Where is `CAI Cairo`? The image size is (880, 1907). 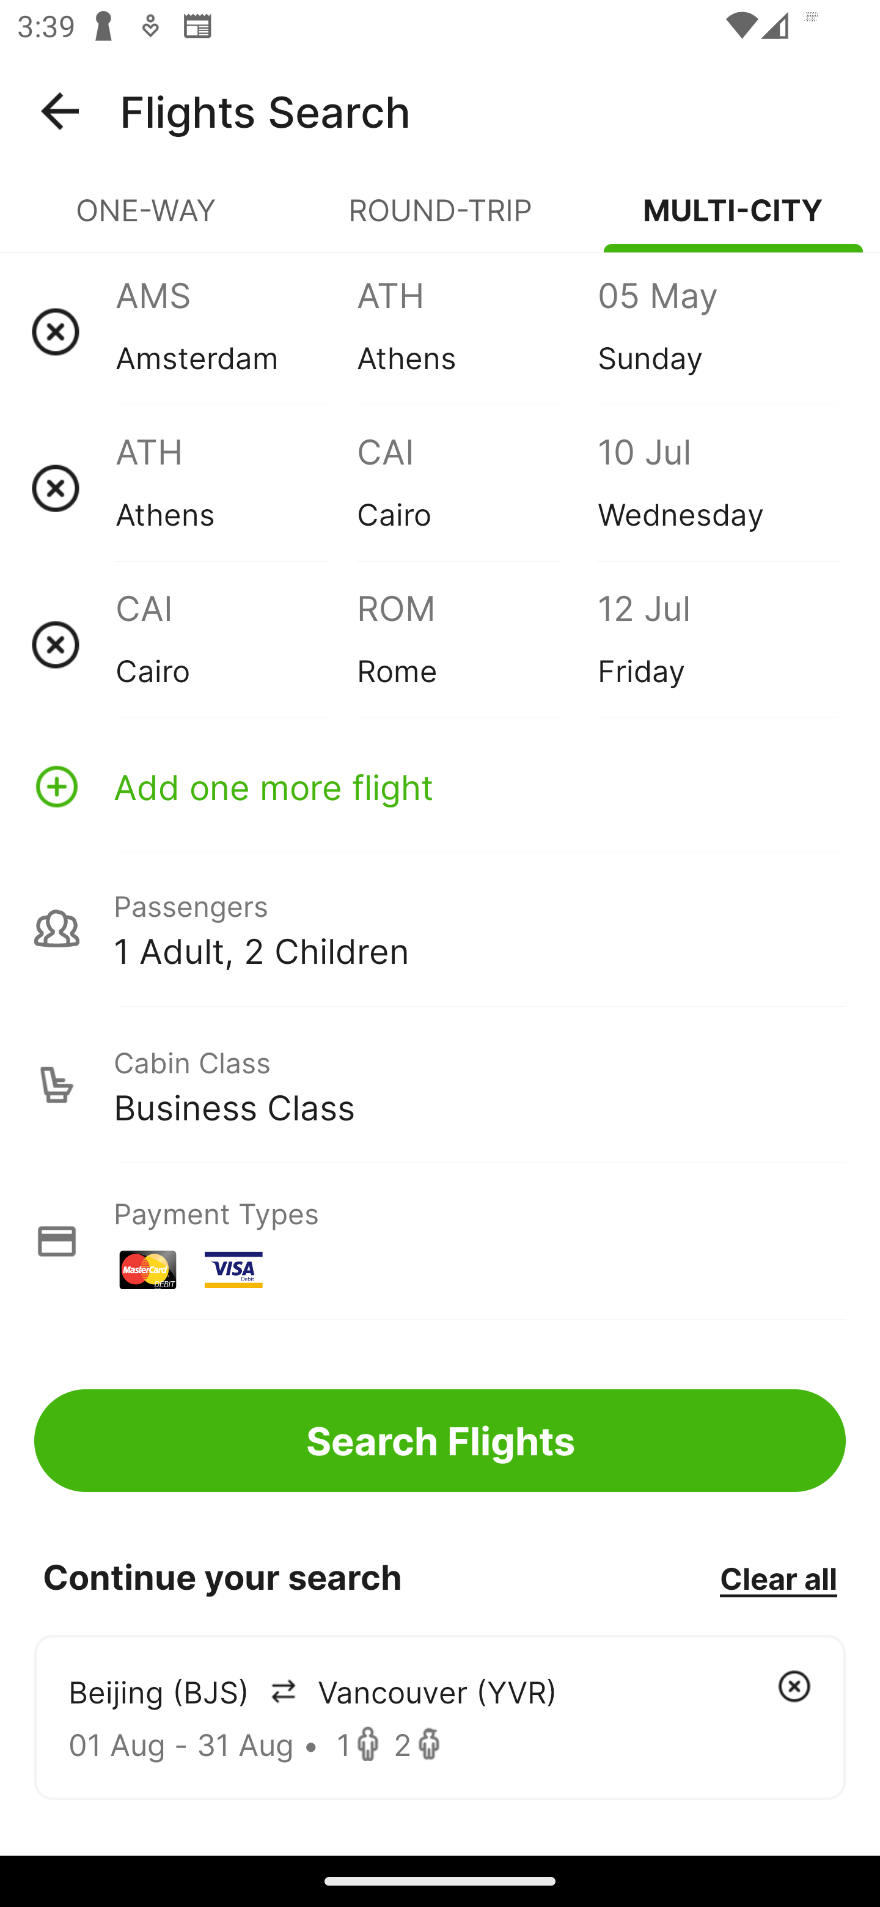
CAI Cairo is located at coordinates (236, 644).